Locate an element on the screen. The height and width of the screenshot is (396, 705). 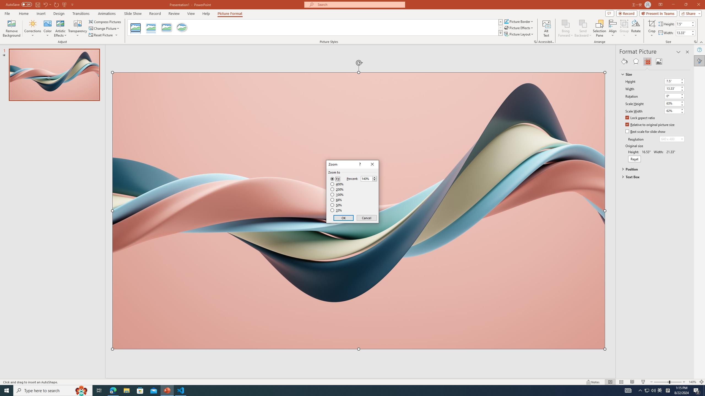
Size is located at coordinates (652, 74).